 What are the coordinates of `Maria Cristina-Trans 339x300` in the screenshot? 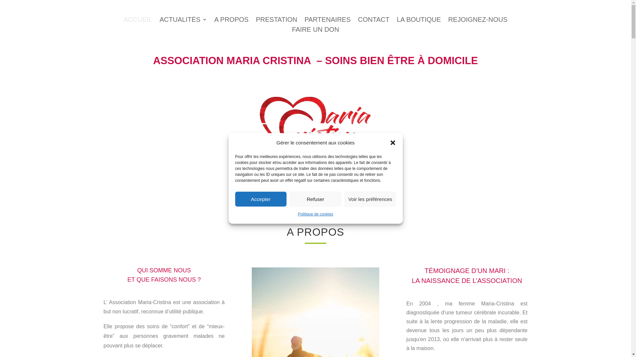 It's located at (315, 132).